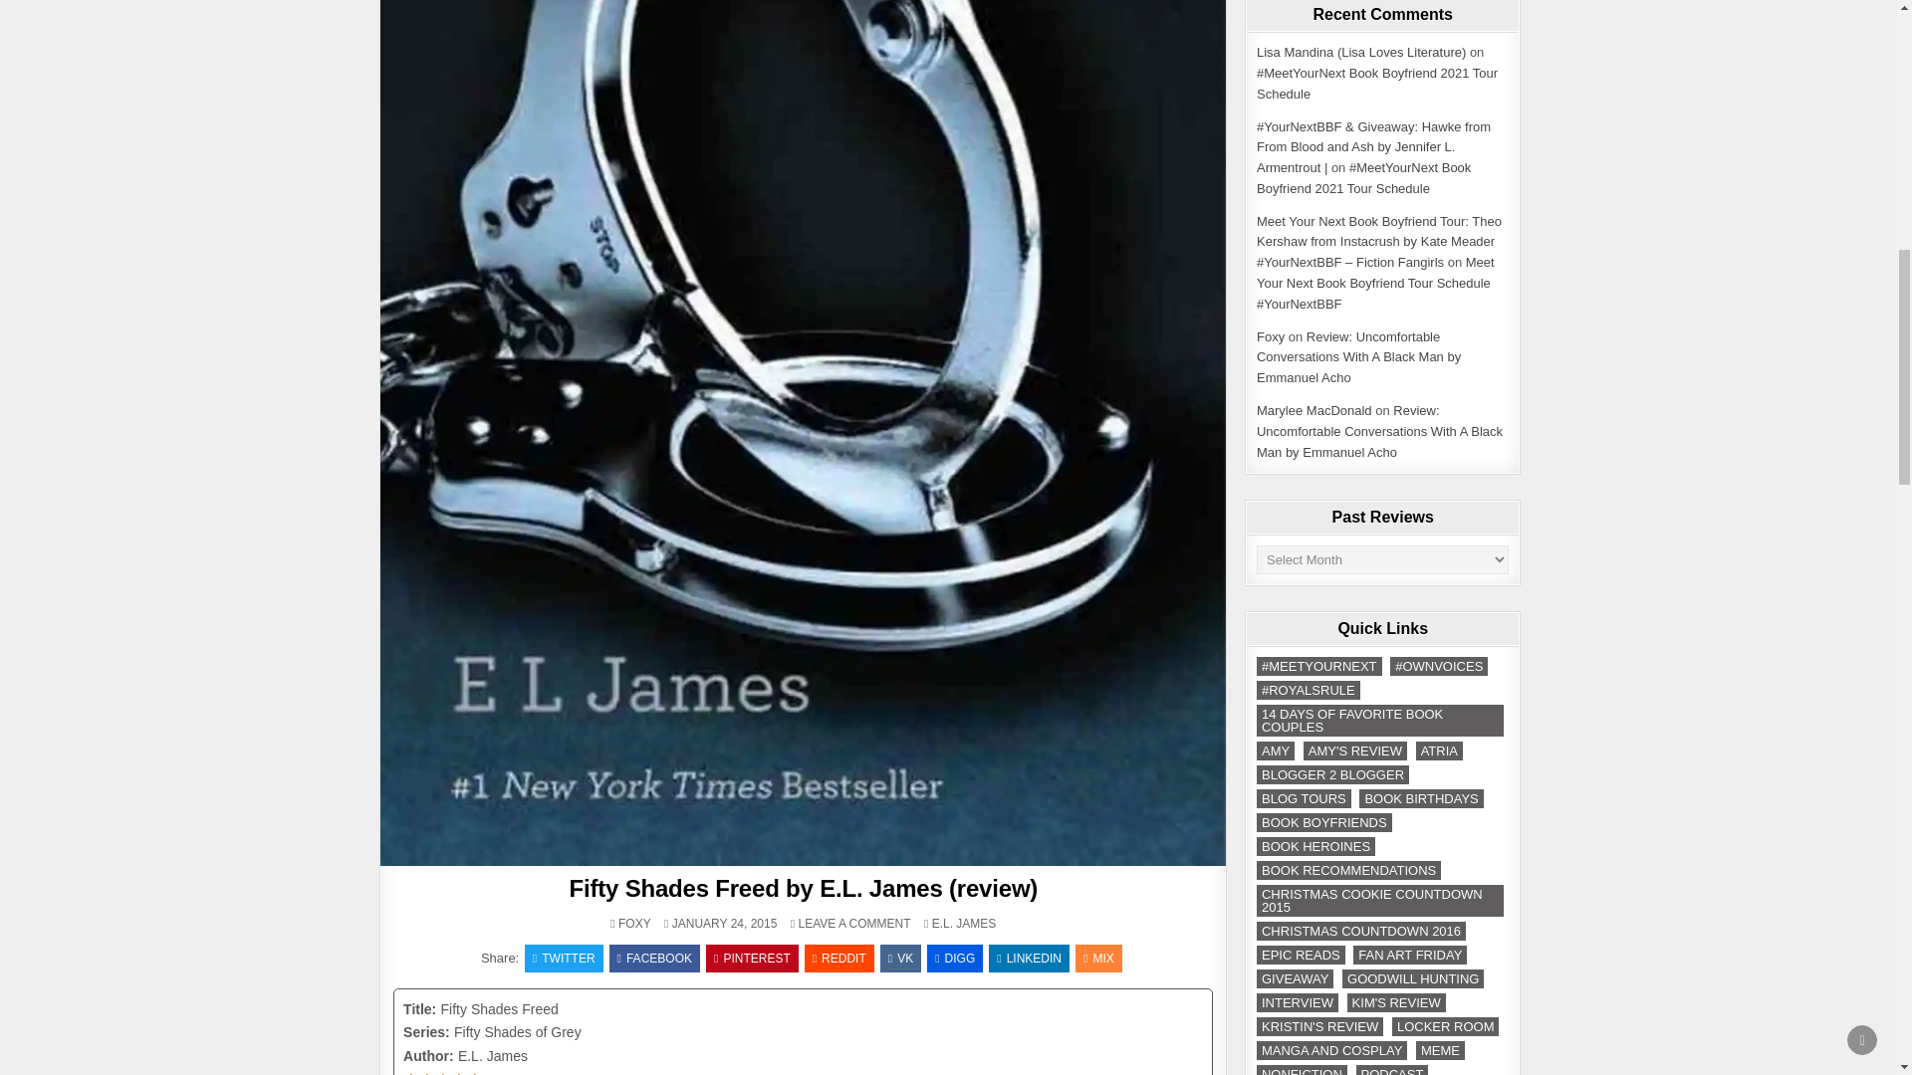 This screenshot has width=1912, height=1075. What do you see at coordinates (954, 959) in the screenshot?
I see `Share this on Digg` at bounding box center [954, 959].